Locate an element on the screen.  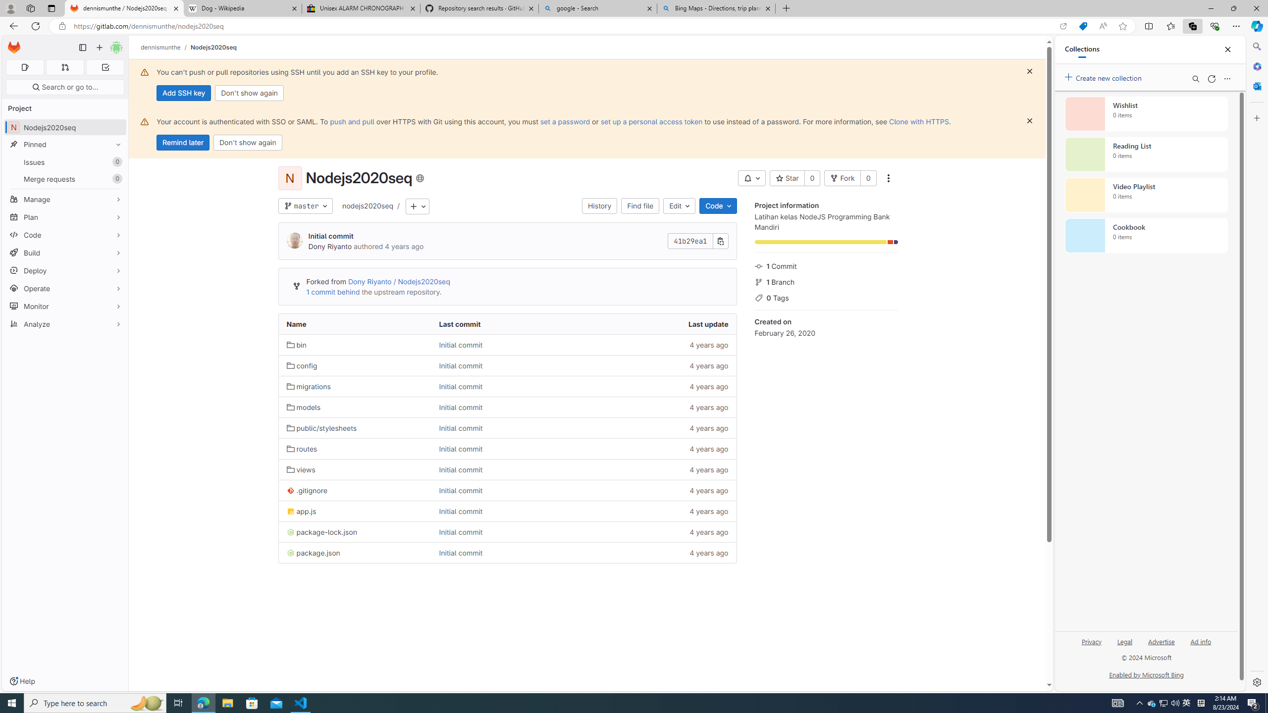
package-lock.json is located at coordinates (355, 532).